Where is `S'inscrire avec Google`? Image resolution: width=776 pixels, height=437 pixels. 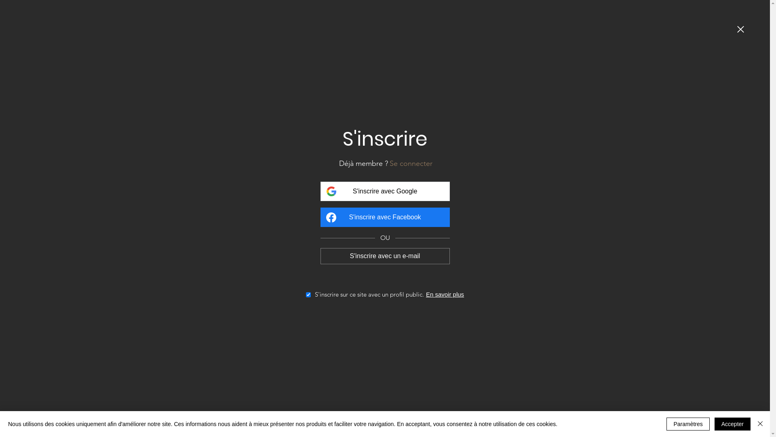
S'inscrire avec Google is located at coordinates (385, 191).